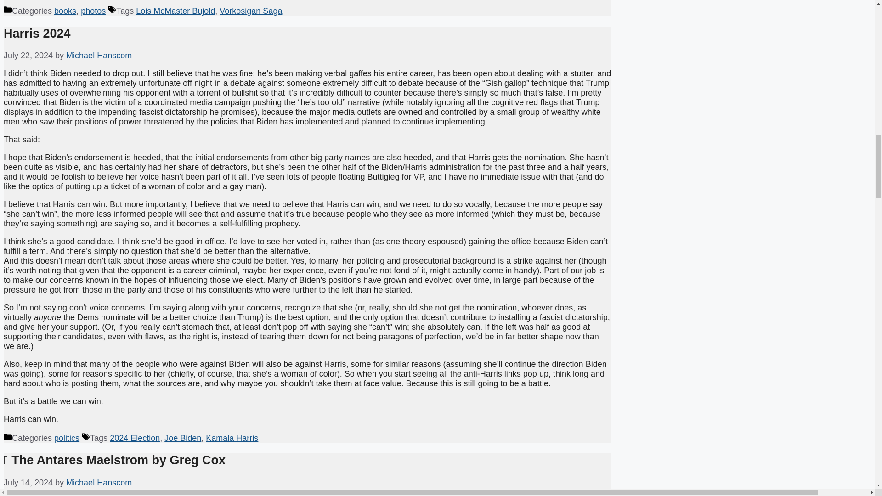 This screenshot has width=882, height=496. I want to click on Michael Hanscom, so click(99, 482).